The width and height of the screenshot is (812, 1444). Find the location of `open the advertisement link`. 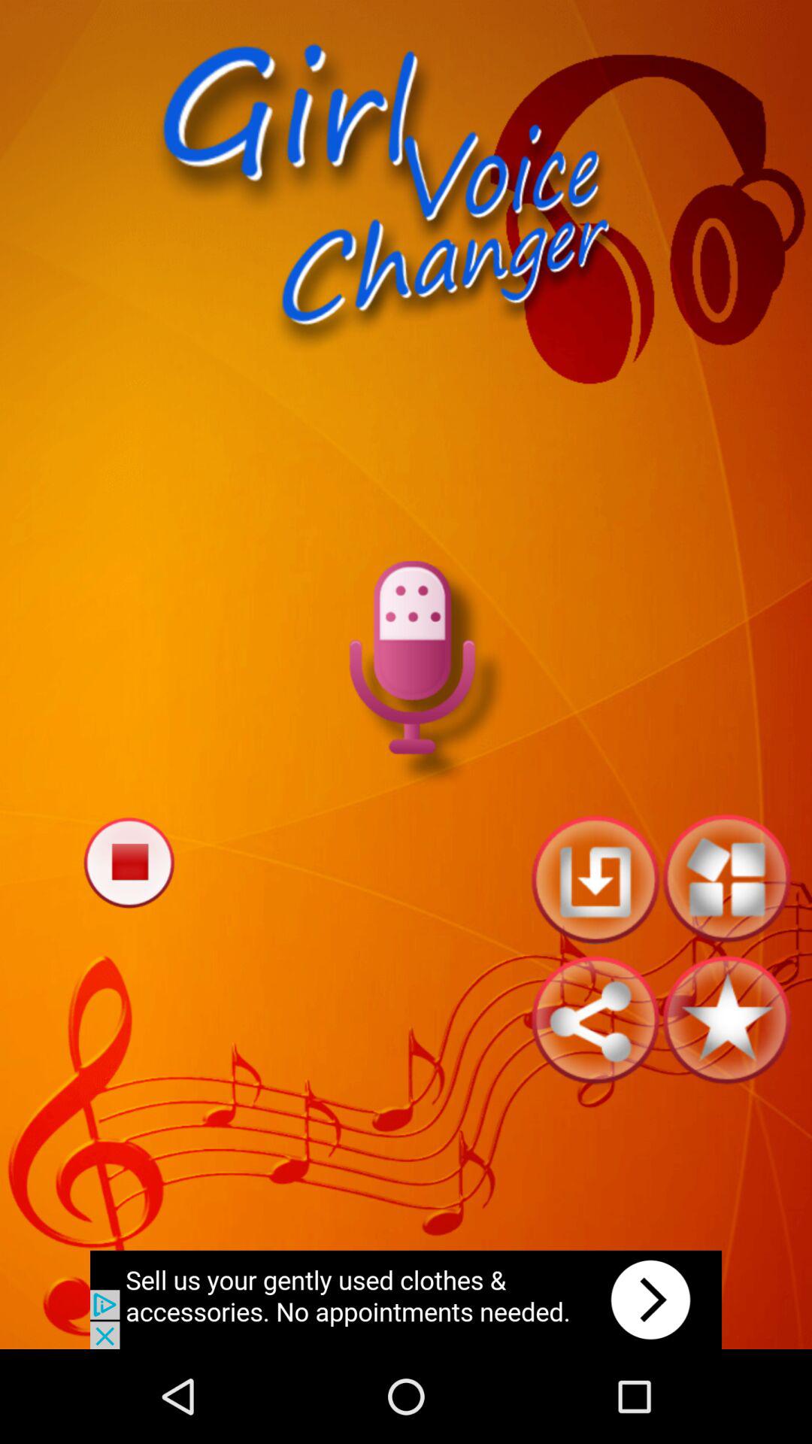

open the advertisement link is located at coordinates (406, 1300).